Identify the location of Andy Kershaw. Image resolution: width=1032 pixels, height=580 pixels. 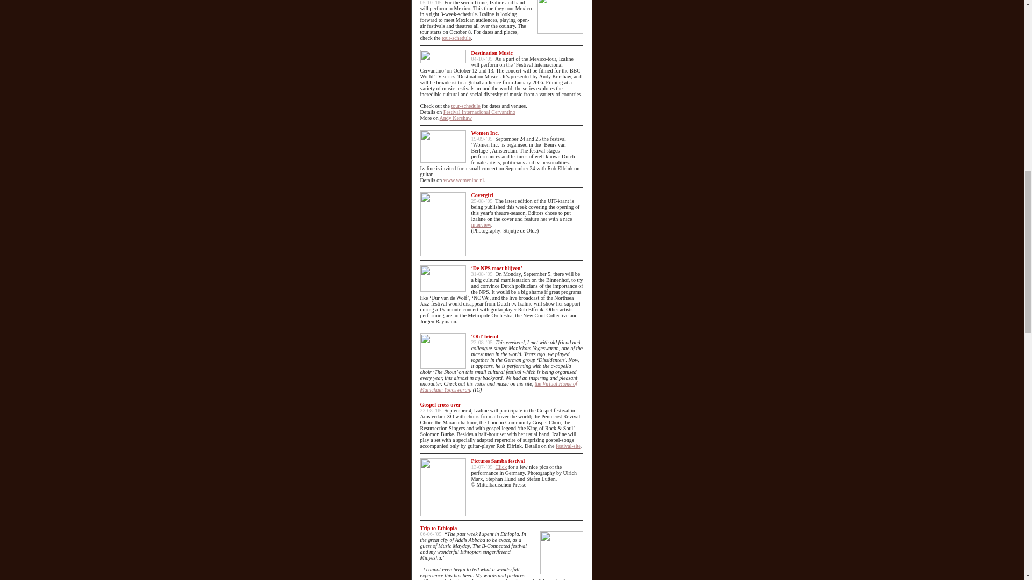
(455, 117).